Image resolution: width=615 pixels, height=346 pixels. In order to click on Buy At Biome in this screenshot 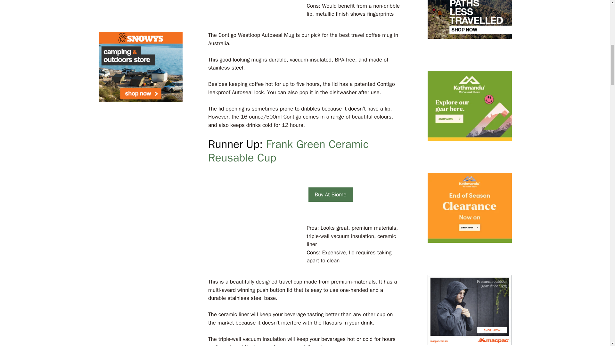, I will do `click(330, 195)`.